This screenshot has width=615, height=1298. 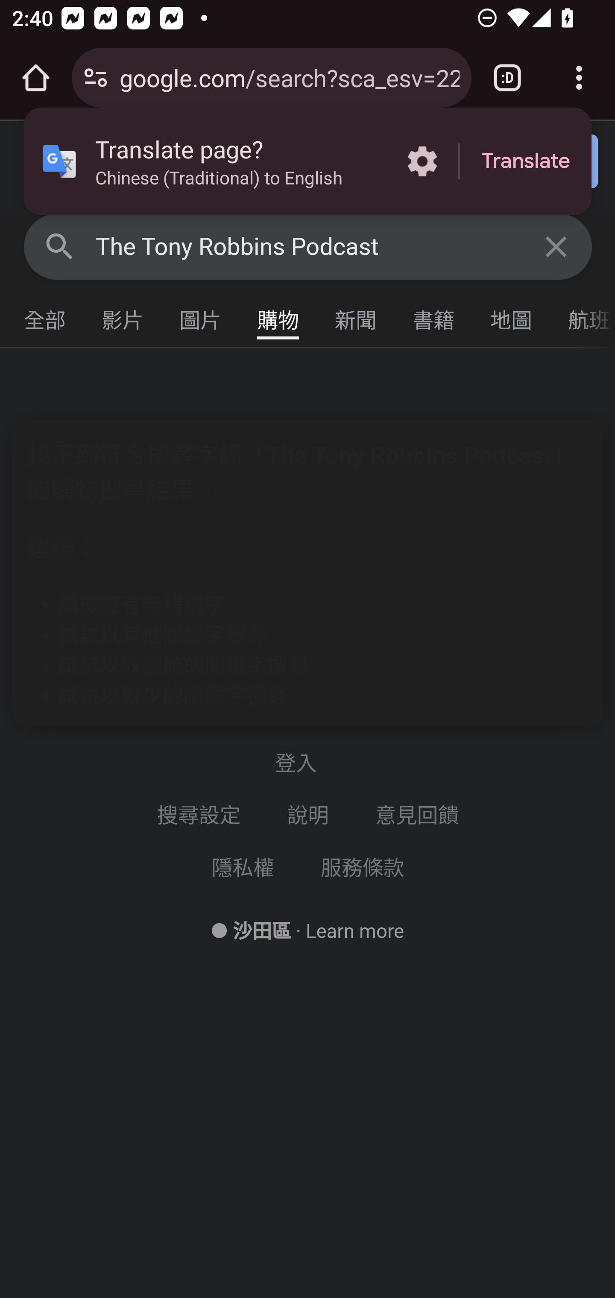 I want to click on 清除搜尋內容, so click(x=557, y=246).